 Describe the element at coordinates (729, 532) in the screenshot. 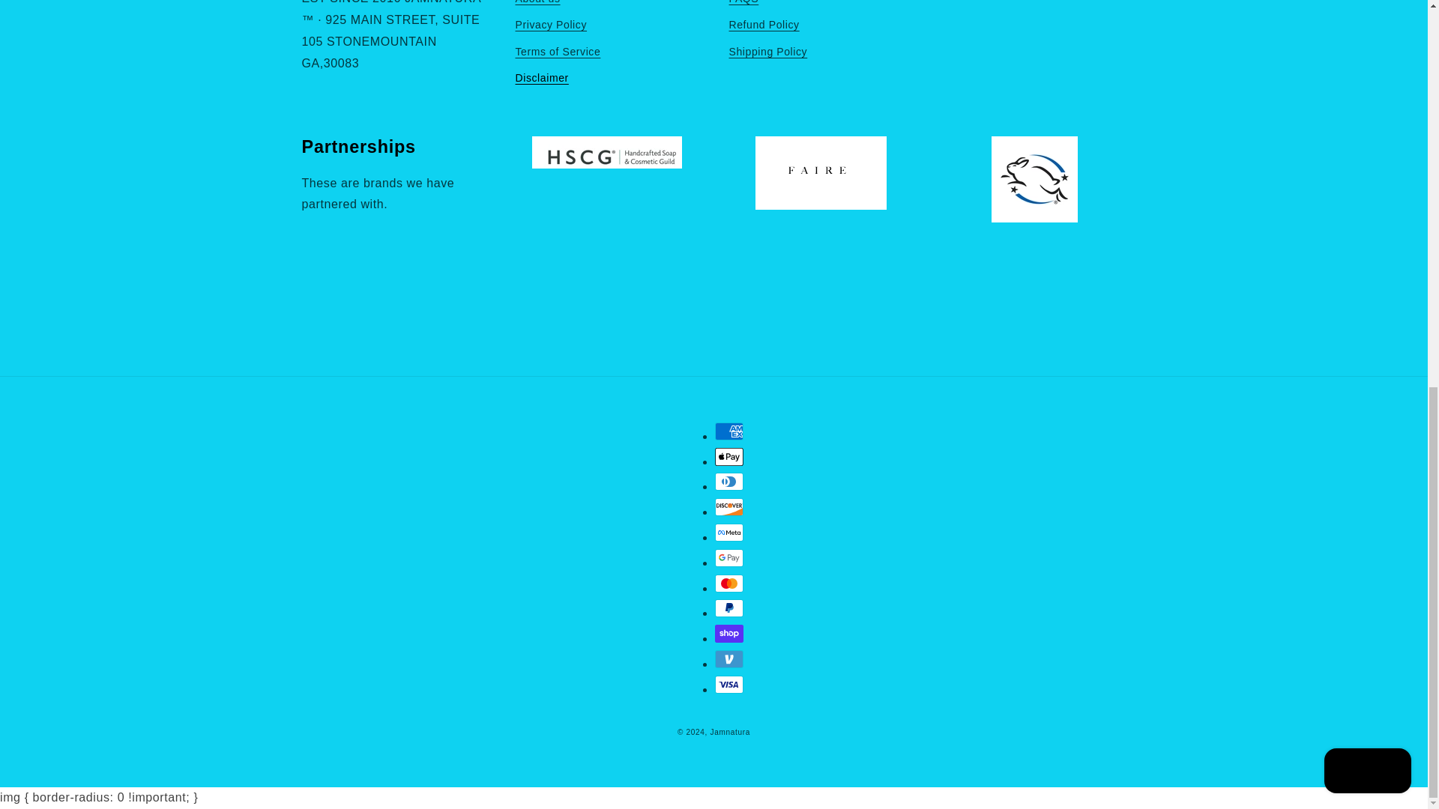

I see `Meta Pay` at that location.